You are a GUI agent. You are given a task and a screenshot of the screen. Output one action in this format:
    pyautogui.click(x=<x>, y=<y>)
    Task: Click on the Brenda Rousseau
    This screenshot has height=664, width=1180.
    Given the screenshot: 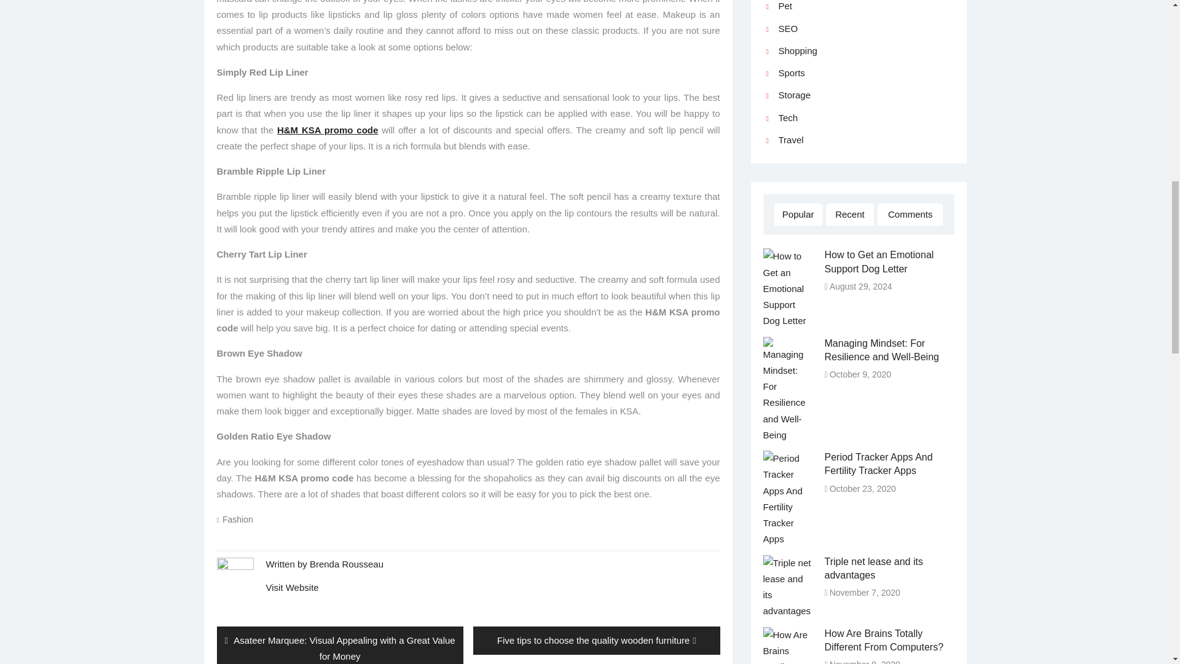 What is the action you would take?
    pyautogui.click(x=238, y=520)
    